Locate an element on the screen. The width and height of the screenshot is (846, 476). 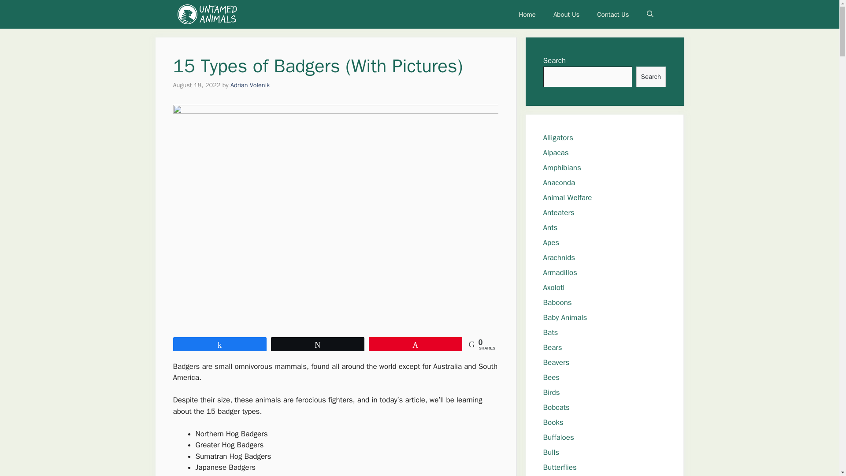
Adrian Volenik is located at coordinates (250, 85).